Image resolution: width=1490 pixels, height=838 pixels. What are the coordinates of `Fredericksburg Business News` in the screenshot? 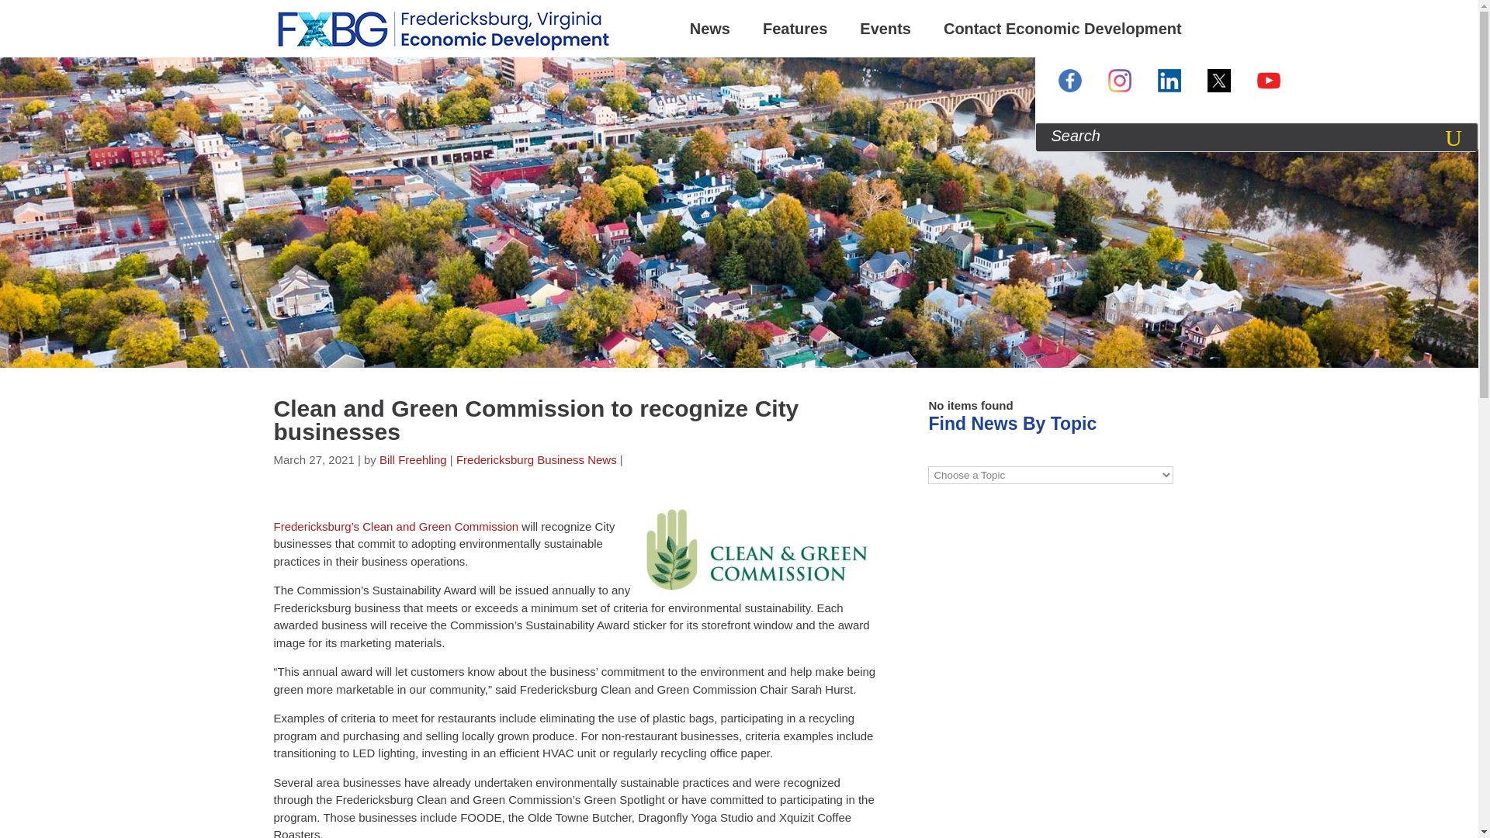 It's located at (535, 459).